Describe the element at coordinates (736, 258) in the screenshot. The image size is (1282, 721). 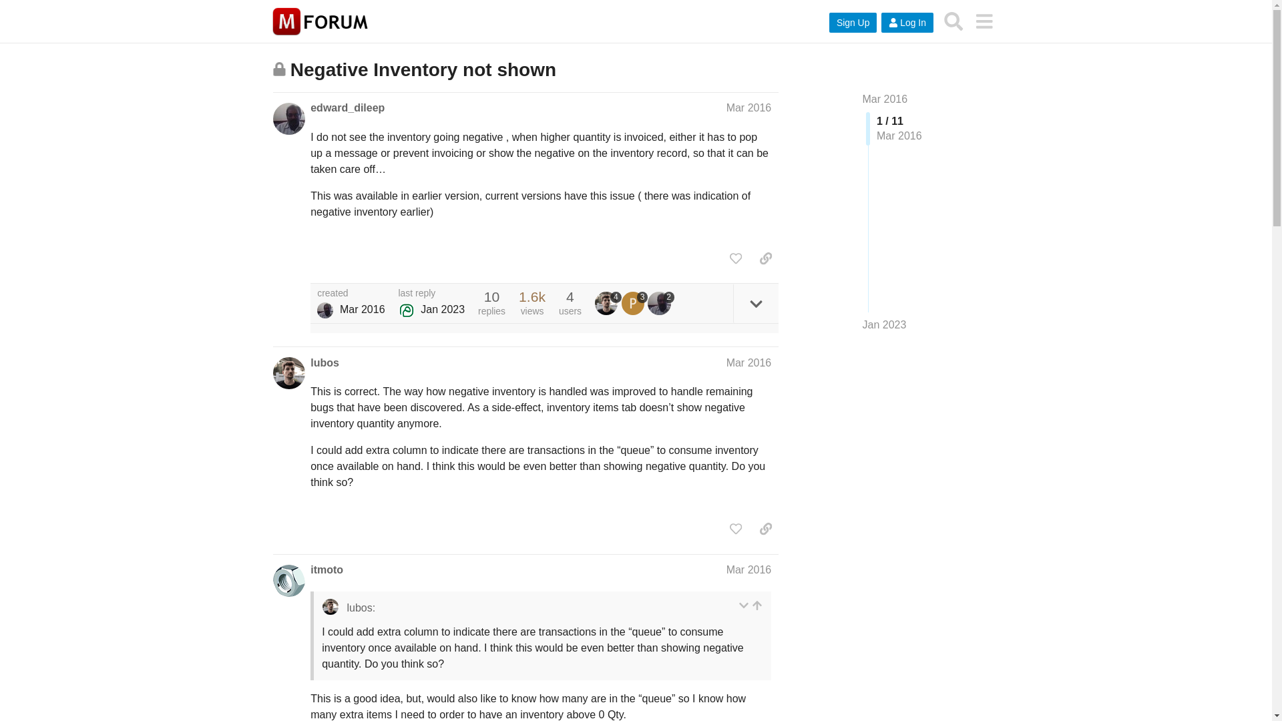
I see `like this post` at that location.